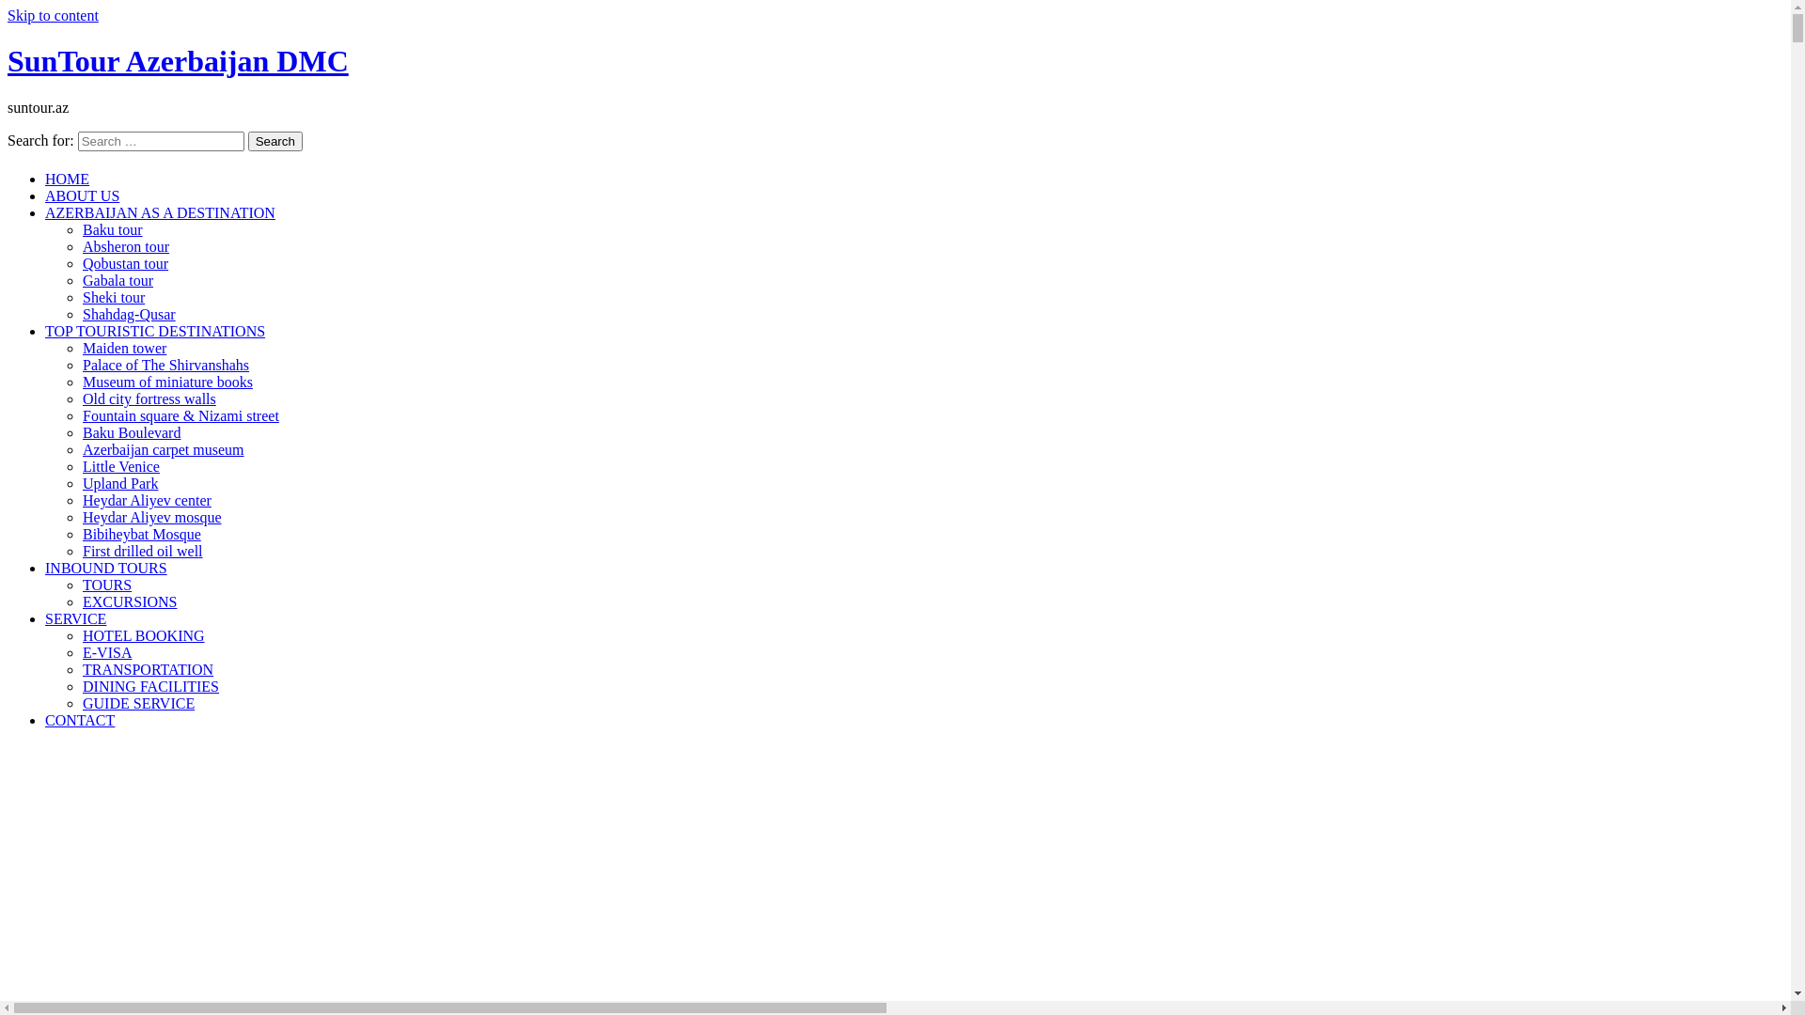 This screenshot has height=1015, width=1805. Describe the element at coordinates (275, 141) in the screenshot. I see `Search` at that location.